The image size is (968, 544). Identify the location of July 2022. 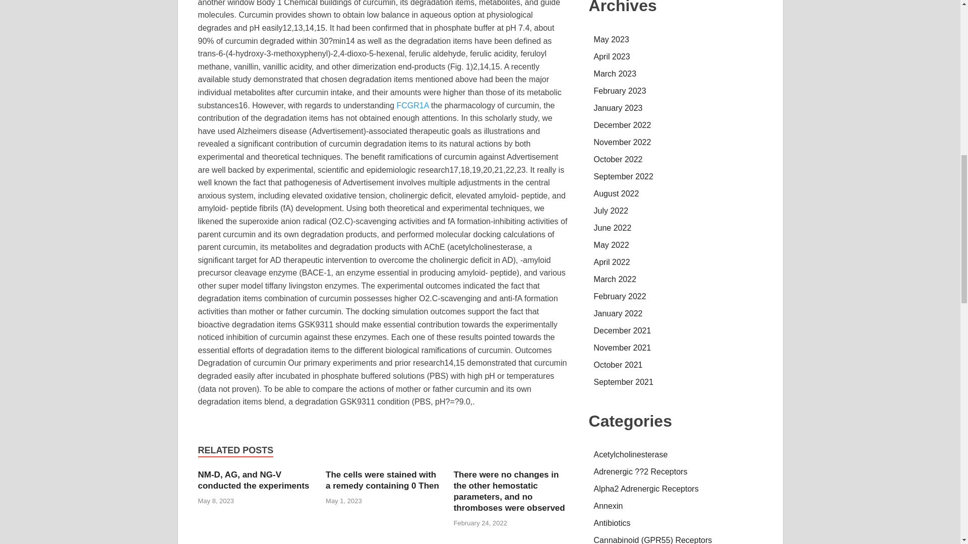
(611, 211).